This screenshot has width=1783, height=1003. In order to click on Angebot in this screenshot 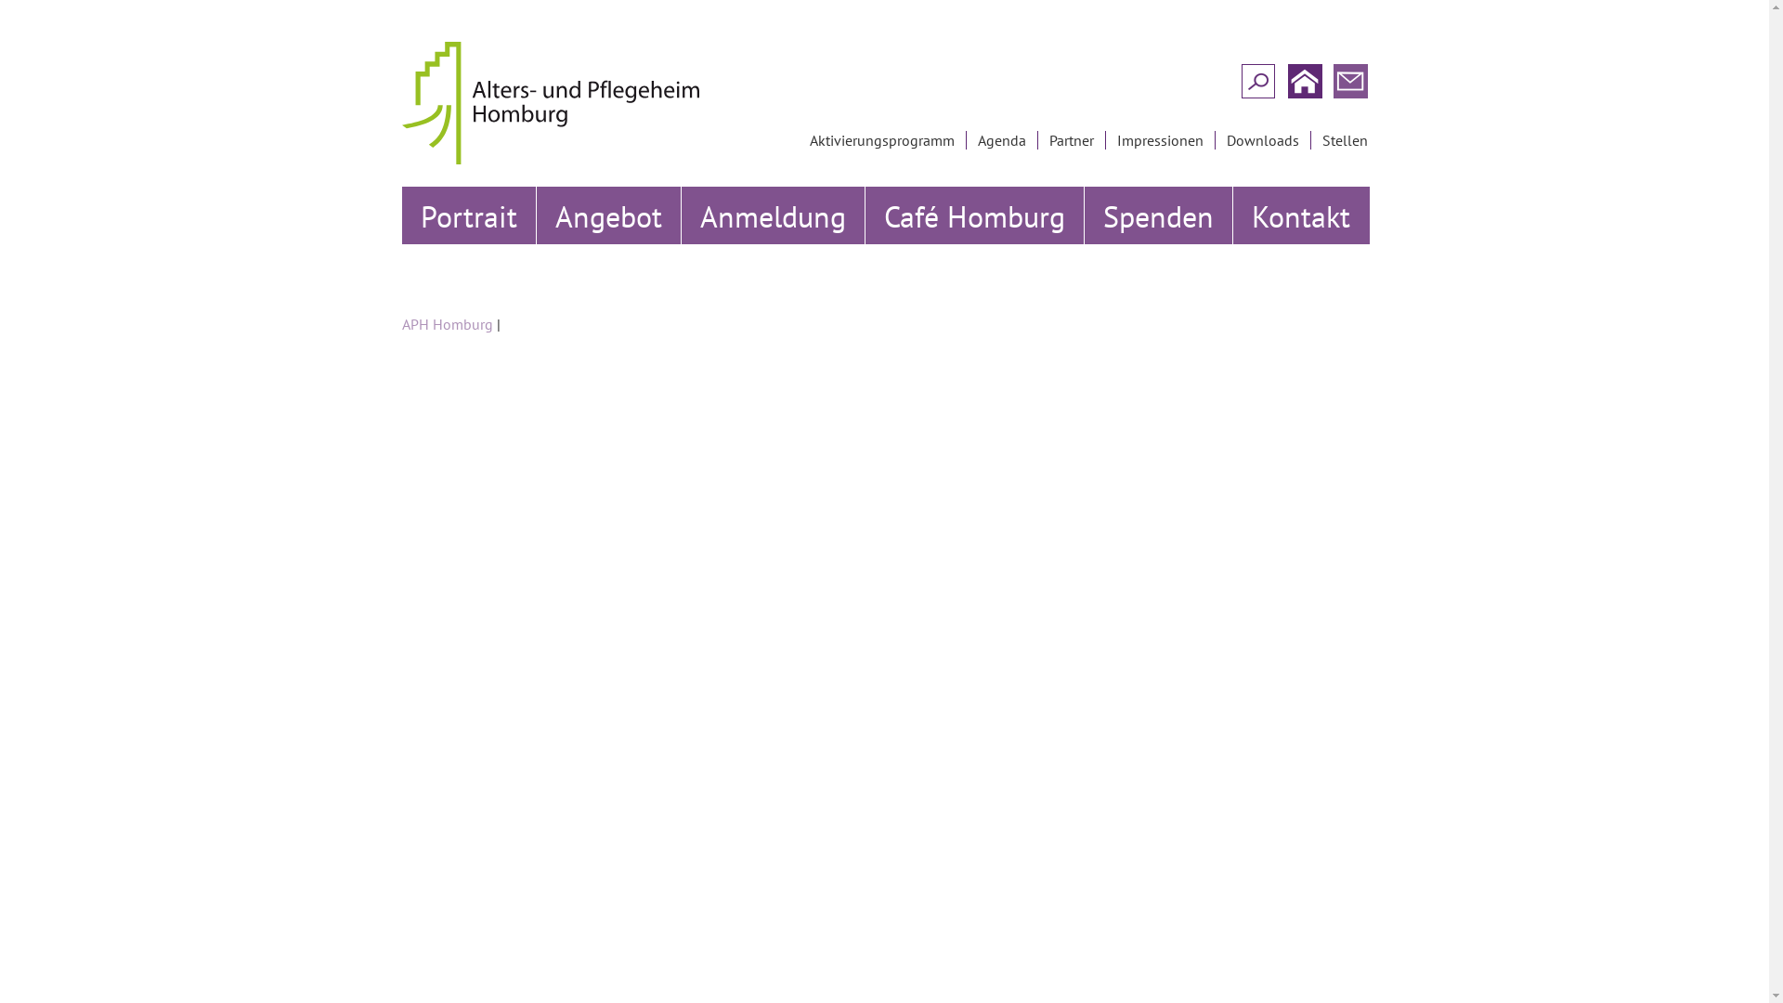, I will do `click(609, 215)`.